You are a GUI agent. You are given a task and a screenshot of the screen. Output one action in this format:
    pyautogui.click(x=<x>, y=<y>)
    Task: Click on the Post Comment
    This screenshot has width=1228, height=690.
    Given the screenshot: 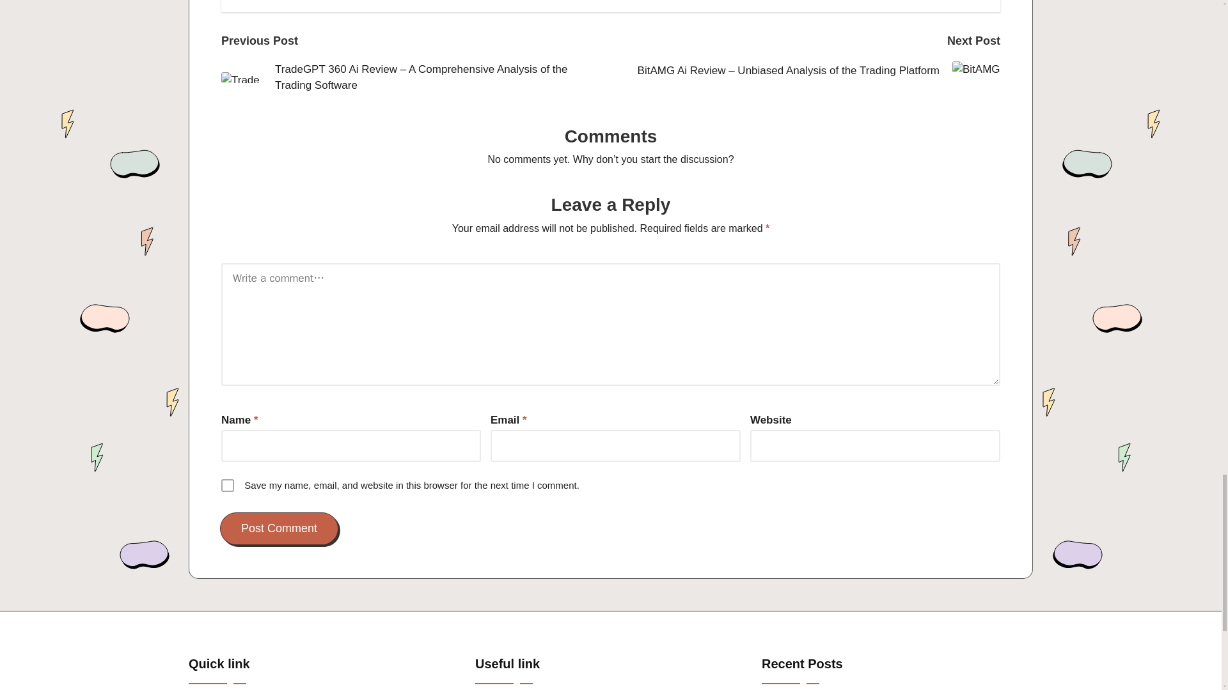 What is the action you would take?
    pyautogui.click(x=279, y=529)
    